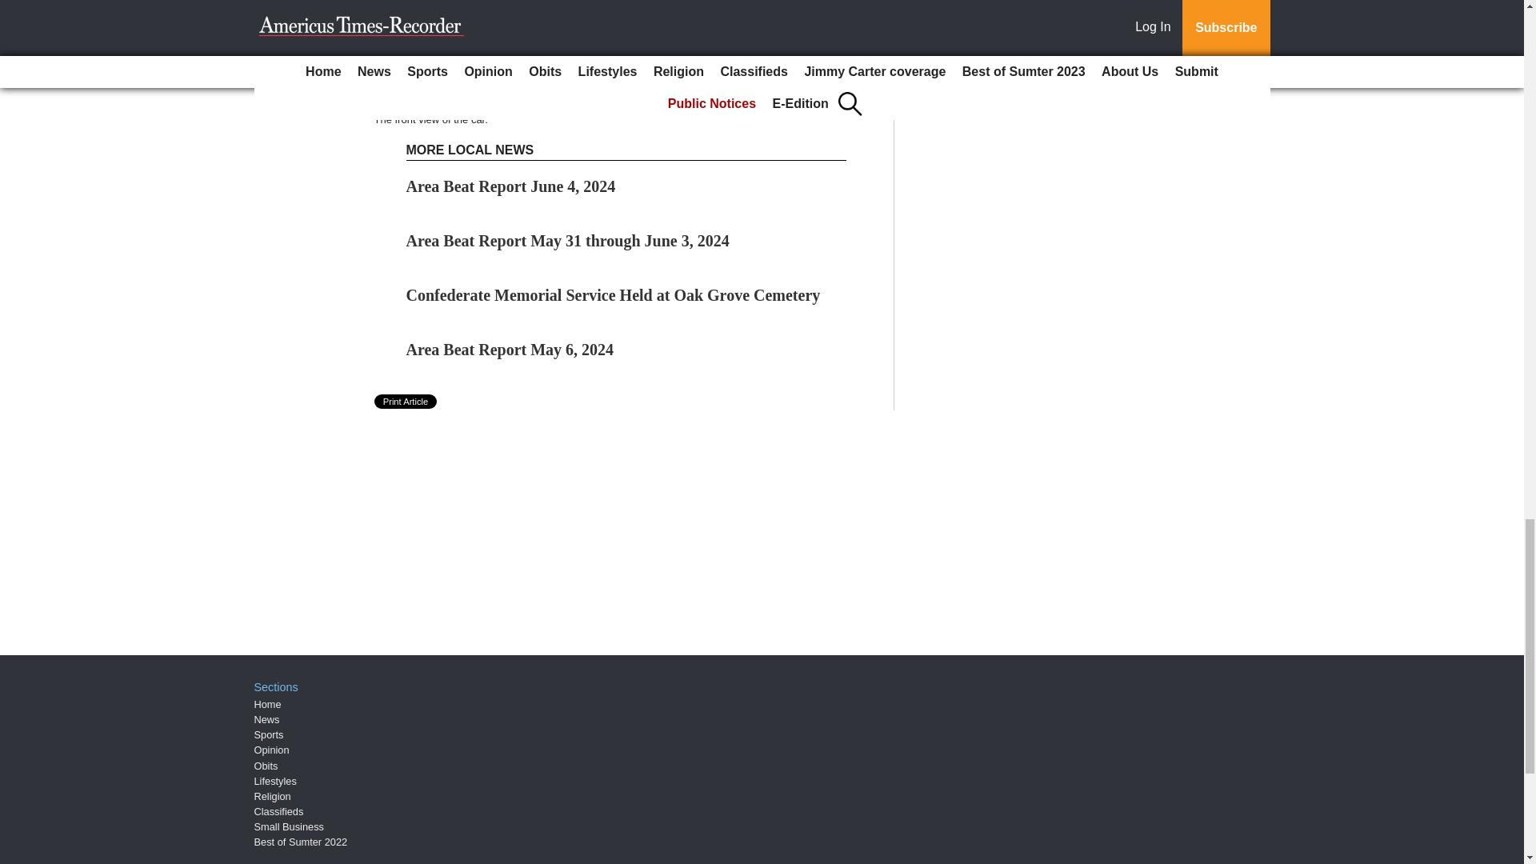 Image resolution: width=1536 pixels, height=864 pixels. Describe the element at coordinates (272, 750) in the screenshot. I see `Opinion` at that location.